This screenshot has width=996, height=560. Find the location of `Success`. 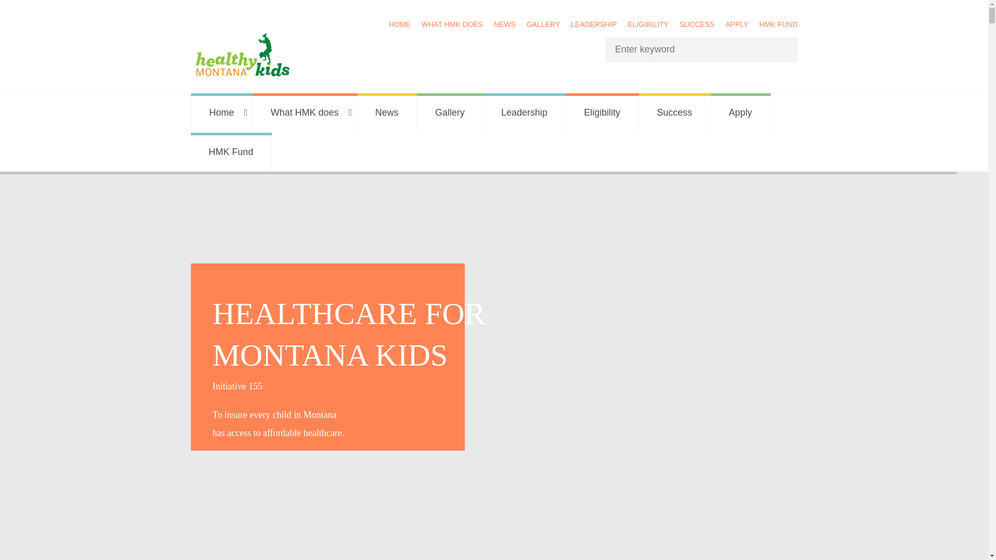

Success is located at coordinates (675, 113).